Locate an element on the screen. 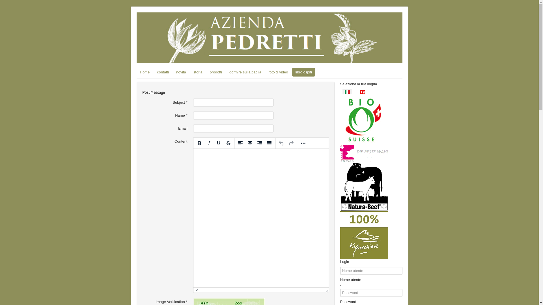 This screenshot has height=305, width=543. prodotti is located at coordinates (216, 72).